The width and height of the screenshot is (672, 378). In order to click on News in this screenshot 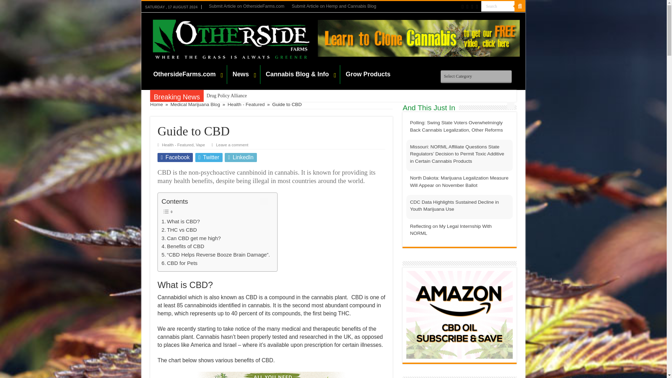, I will do `click(231, 71)`.